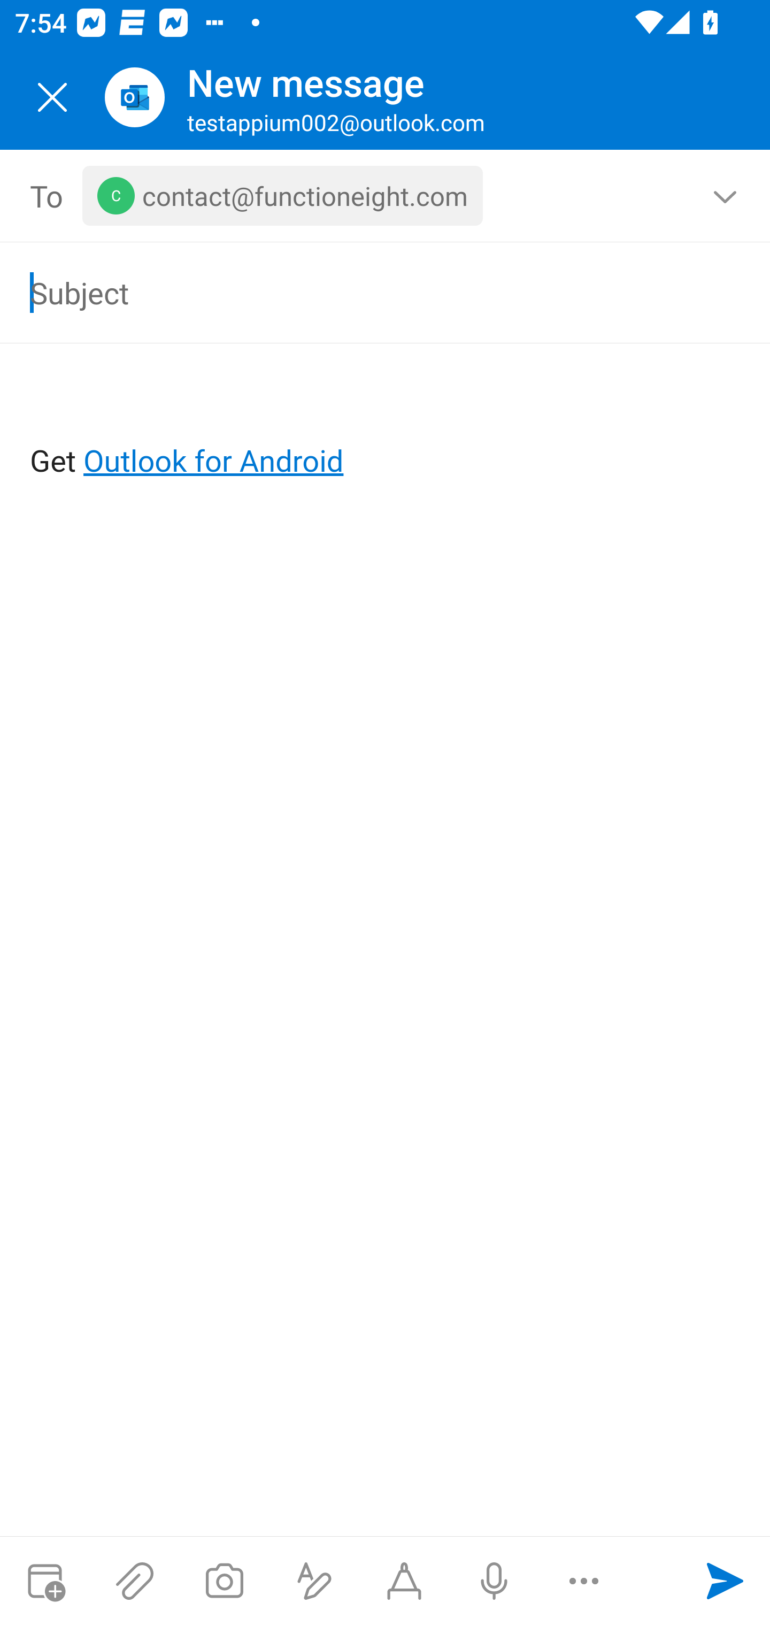 This screenshot has width=770, height=1626. I want to click on Send, so click(725, 1581).